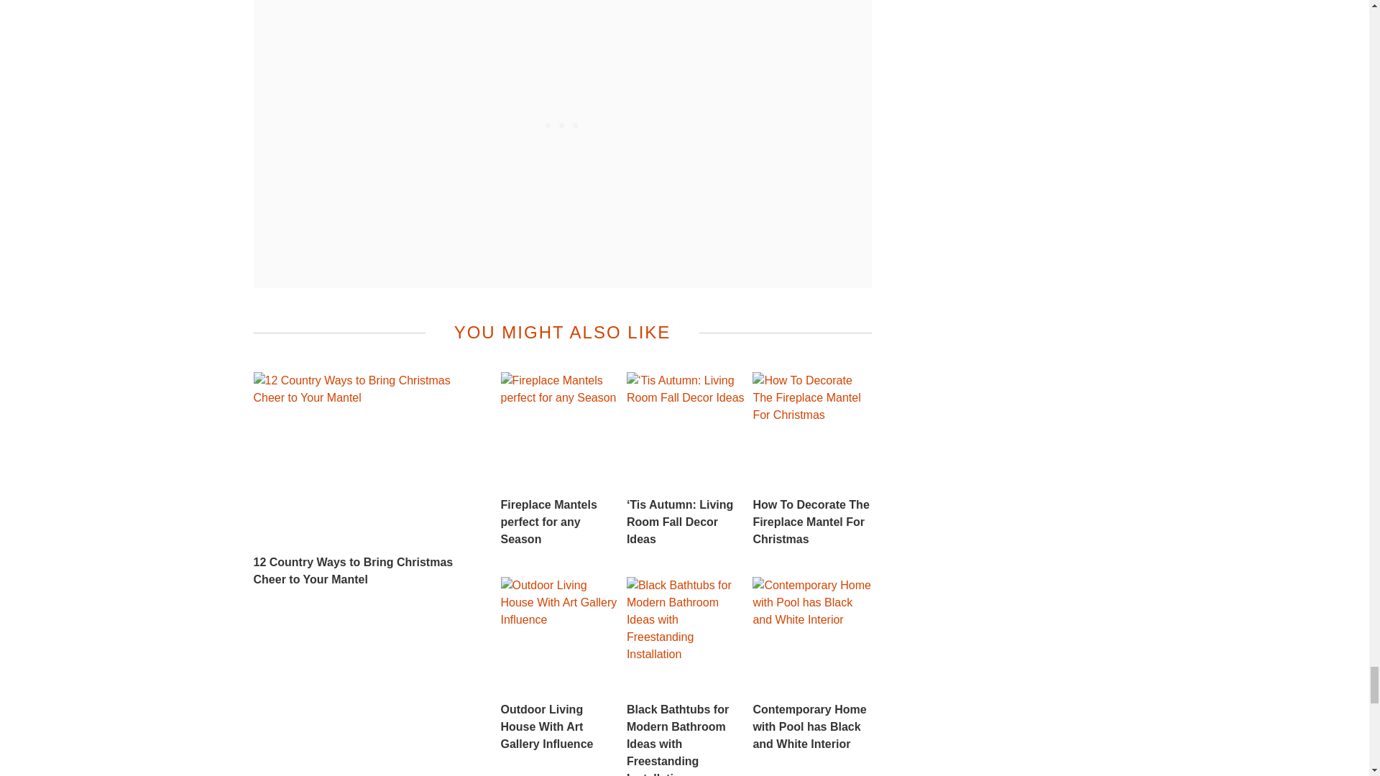 The height and width of the screenshot is (776, 1380). Describe the element at coordinates (811, 665) in the screenshot. I see `Contemporary Home with Pool has Black and White Interior` at that location.